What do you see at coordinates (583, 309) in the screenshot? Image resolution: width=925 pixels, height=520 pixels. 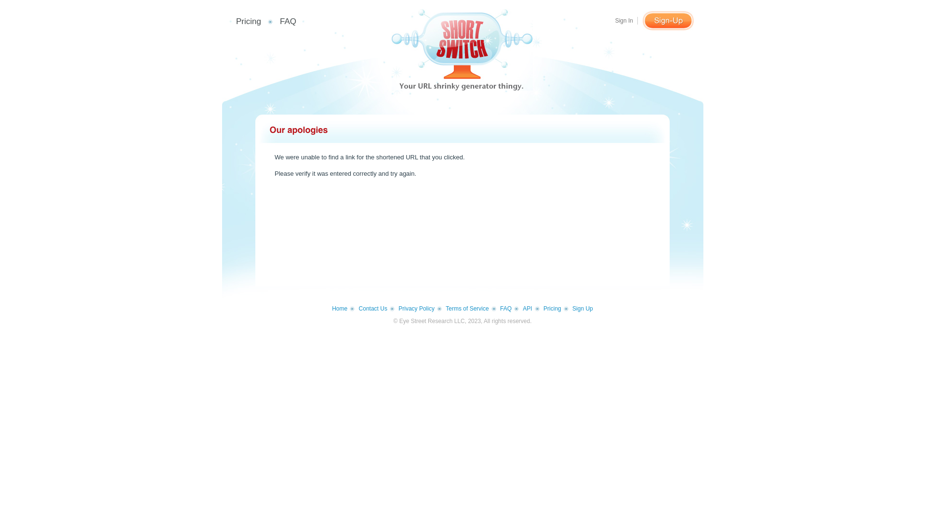 I see `Sign Up` at bounding box center [583, 309].